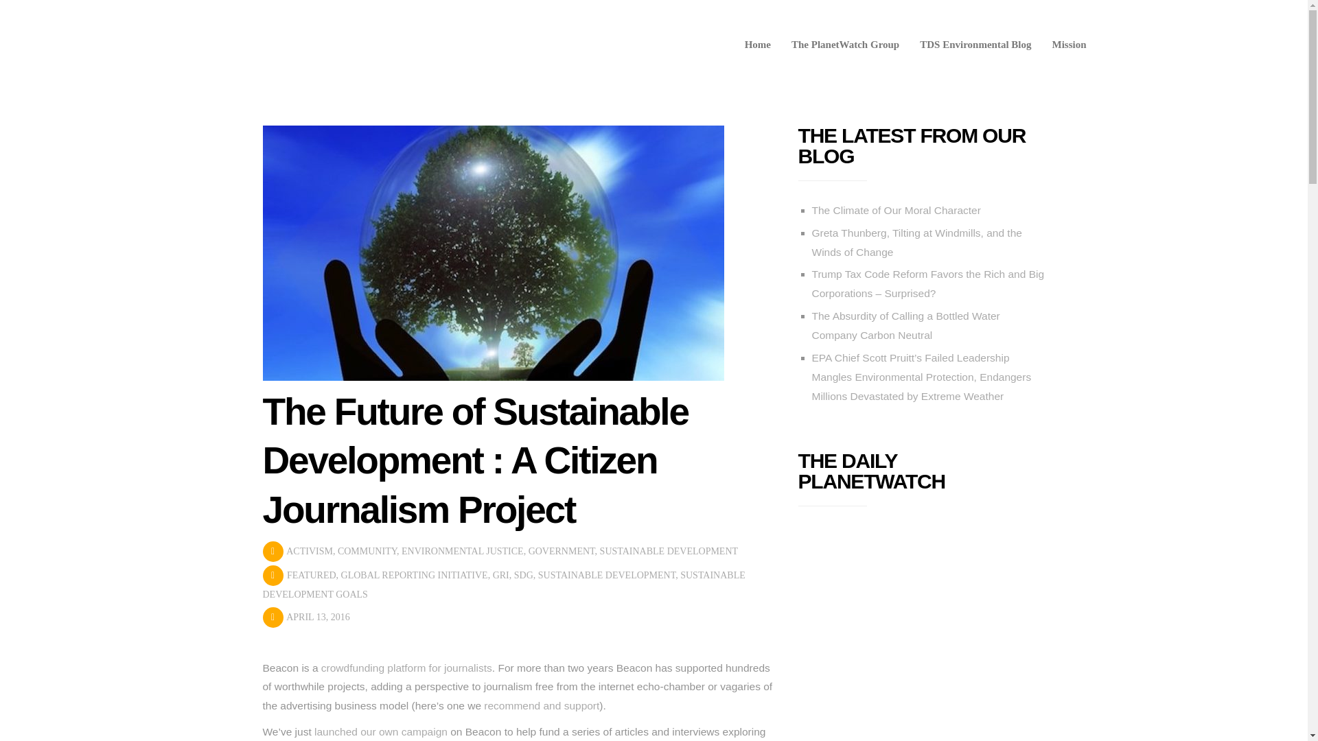 The image size is (1318, 741). What do you see at coordinates (381, 731) in the screenshot?
I see `launched our own campaign` at bounding box center [381, 731].